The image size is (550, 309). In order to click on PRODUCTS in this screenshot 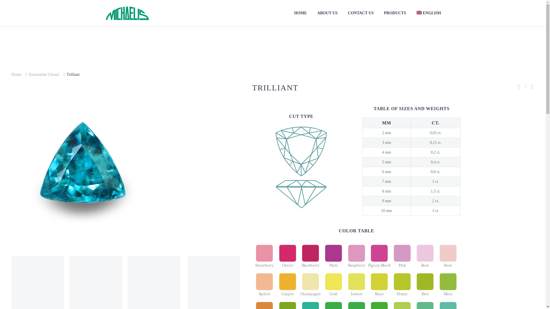, I will do `click(395, 13)`.